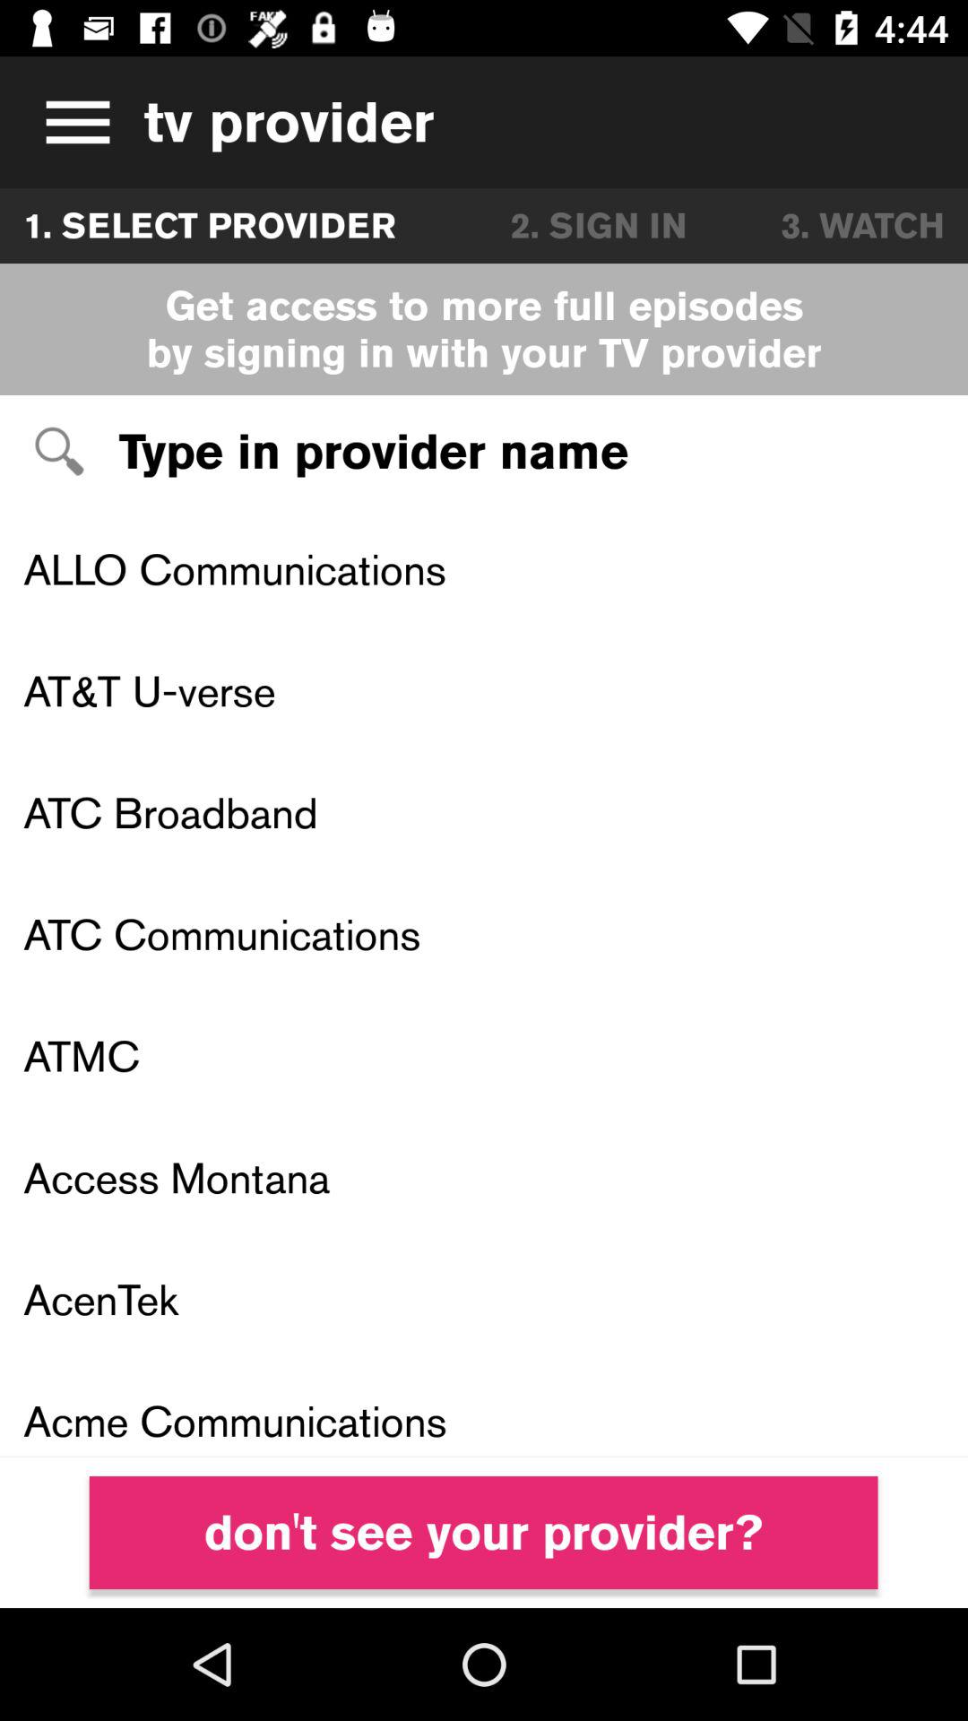  What do you see at coordinates (484, 690) in the screenshot?
I see `click the at t u` at bounding box center [484, 690].